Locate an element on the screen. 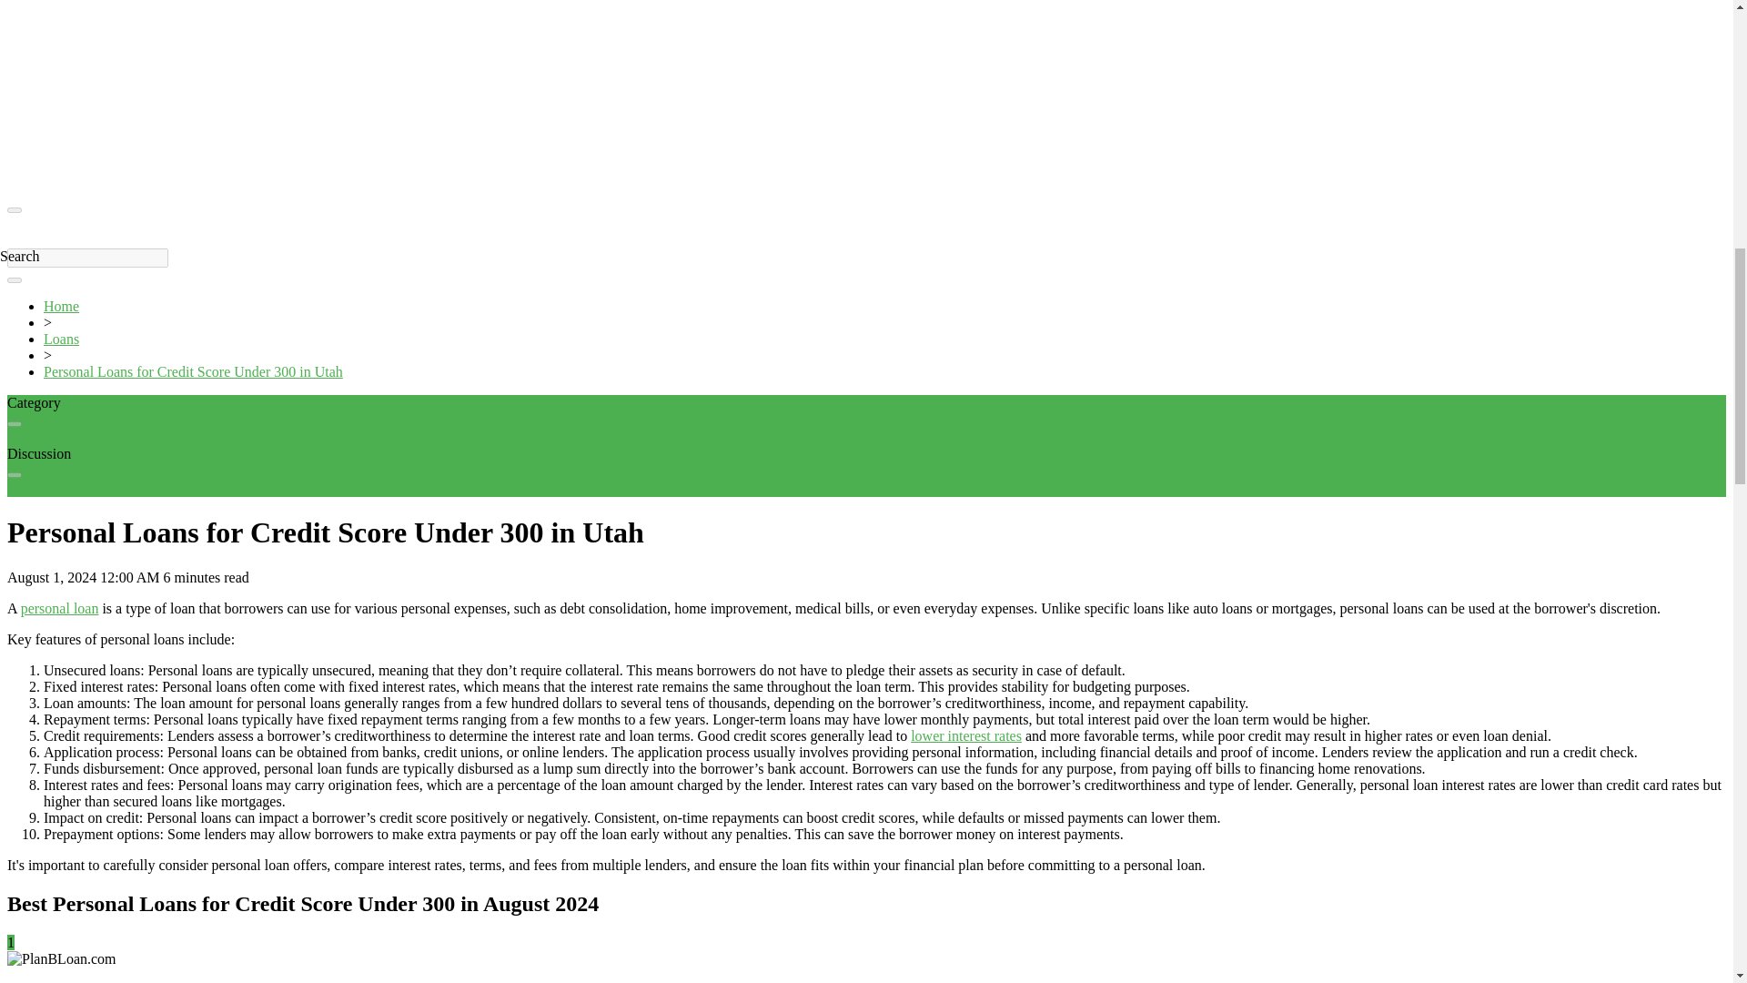 The width and height of the screenshot is (1747, 983). lower interest rates is located at coordinates (966, 735).